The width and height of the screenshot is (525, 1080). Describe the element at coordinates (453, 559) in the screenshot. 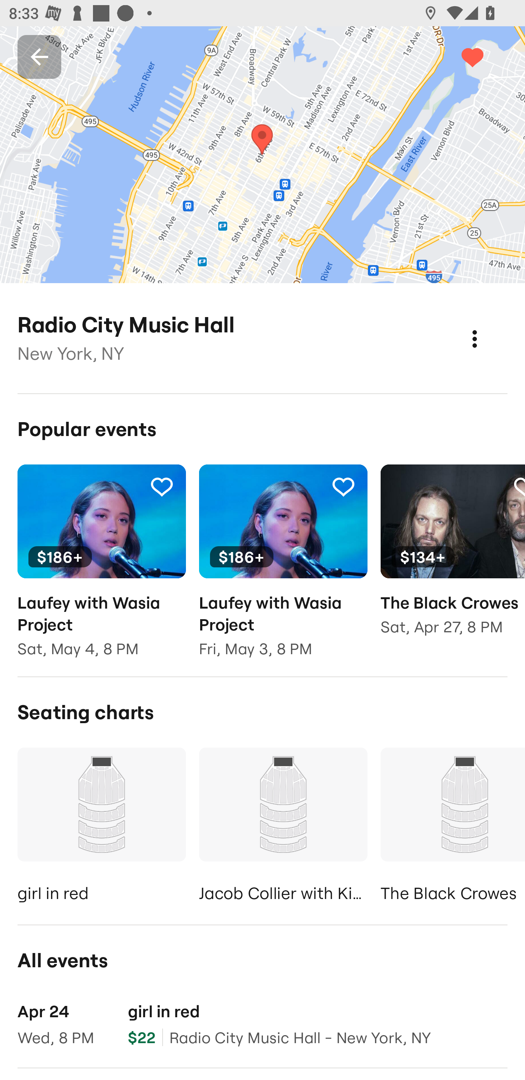

I see `Tracking $134+ The Black Crowes Sat, Apr 27, 8 PM` at that location.